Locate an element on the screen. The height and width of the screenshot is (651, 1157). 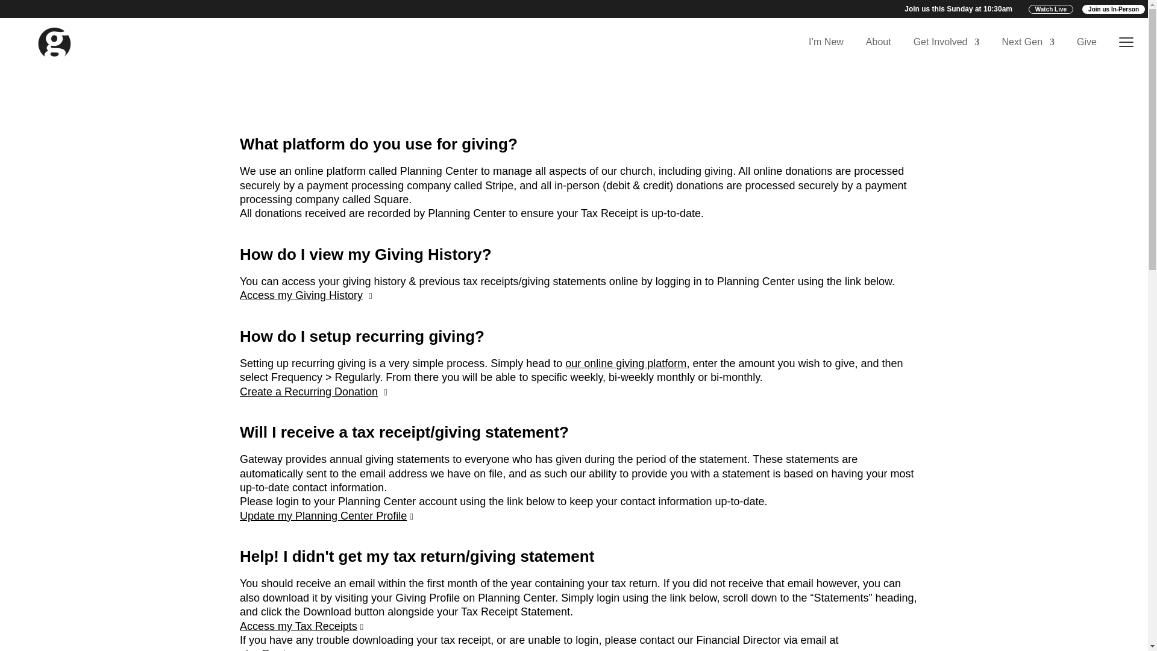
Get Involved is located at coordinates (942, 42).